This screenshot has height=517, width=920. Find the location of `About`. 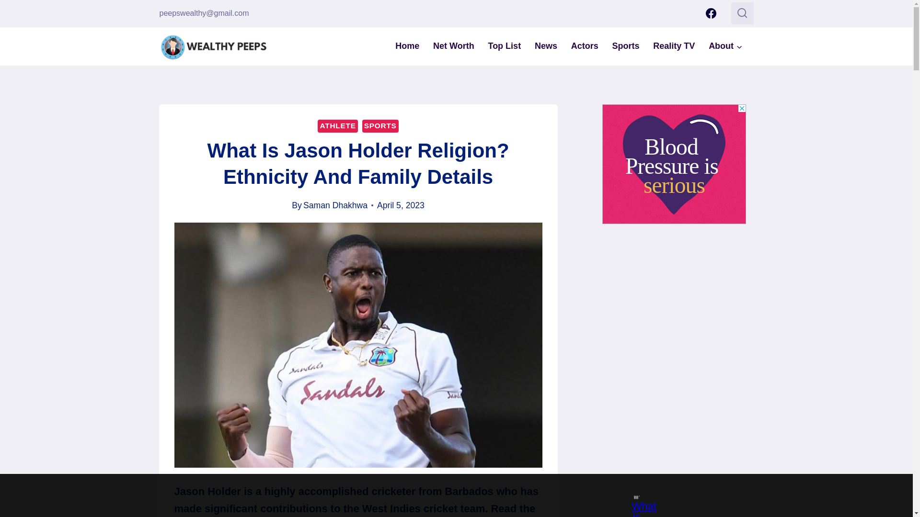

About is located at coordinates (725, 46).